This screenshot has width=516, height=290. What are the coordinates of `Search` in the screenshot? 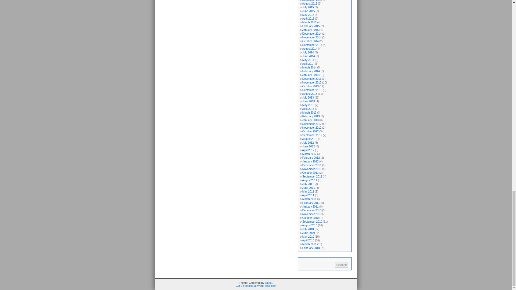 It's located at (341, 265).